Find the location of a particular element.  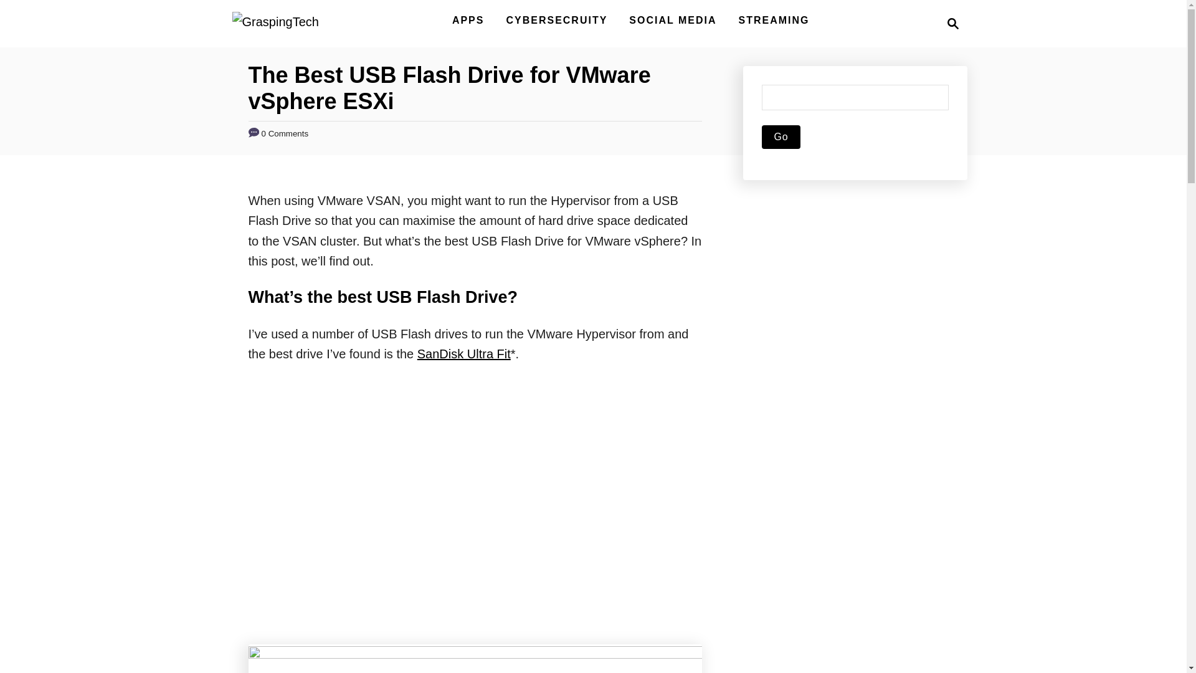

Magnifying Glass is located at coordinates (953, 23).